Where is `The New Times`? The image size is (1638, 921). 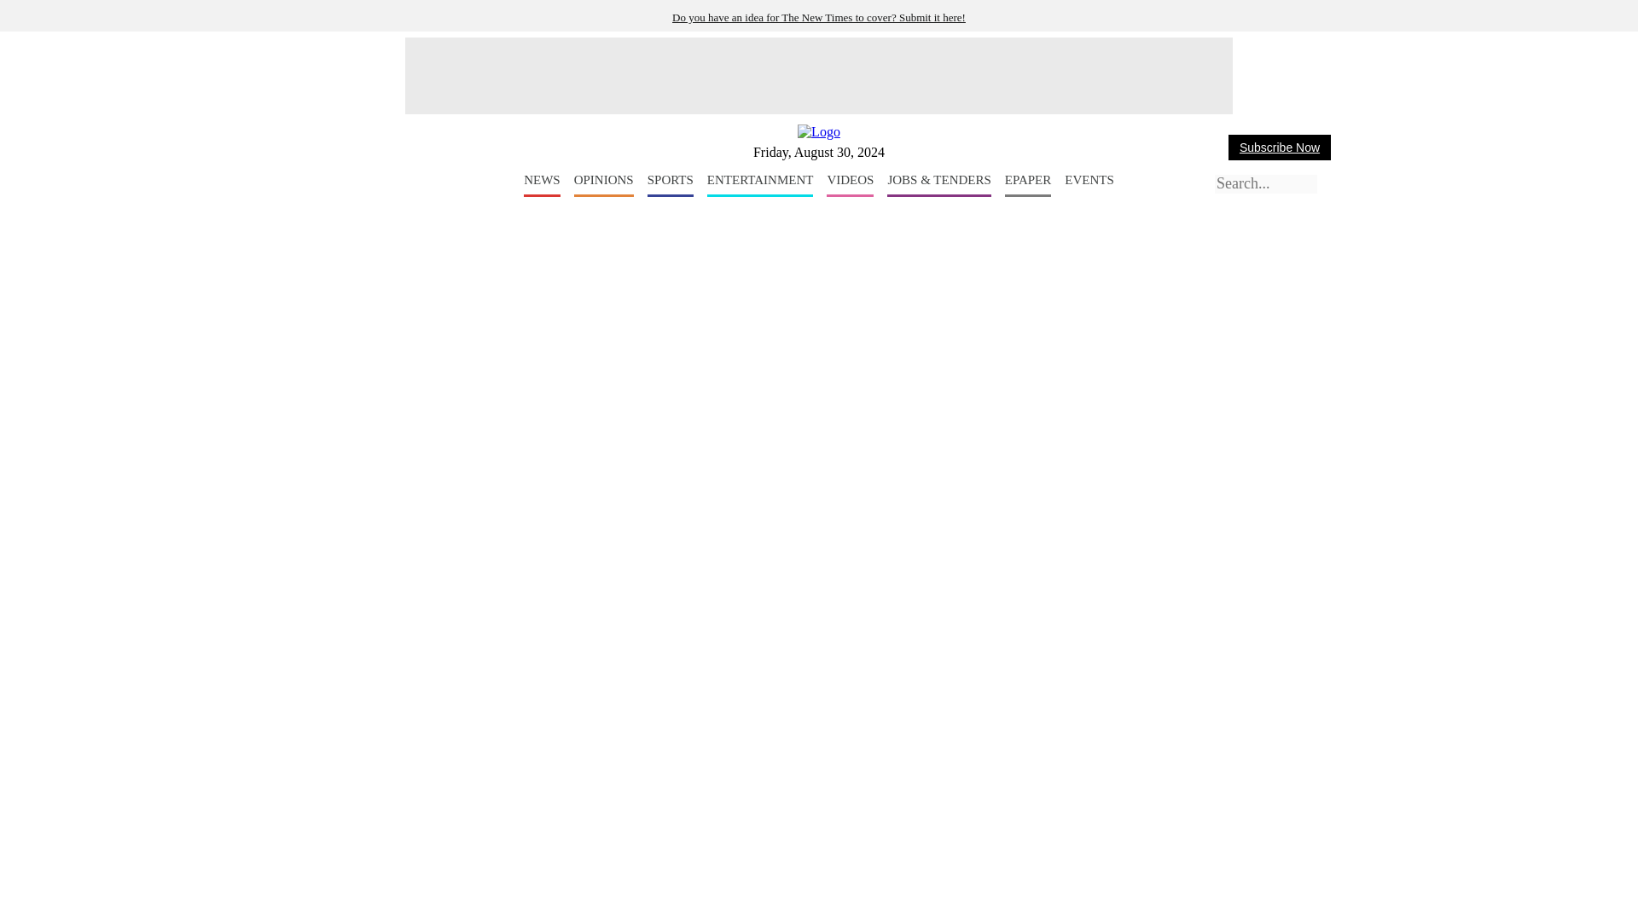 The New Times is located at coordinates (819, 131).